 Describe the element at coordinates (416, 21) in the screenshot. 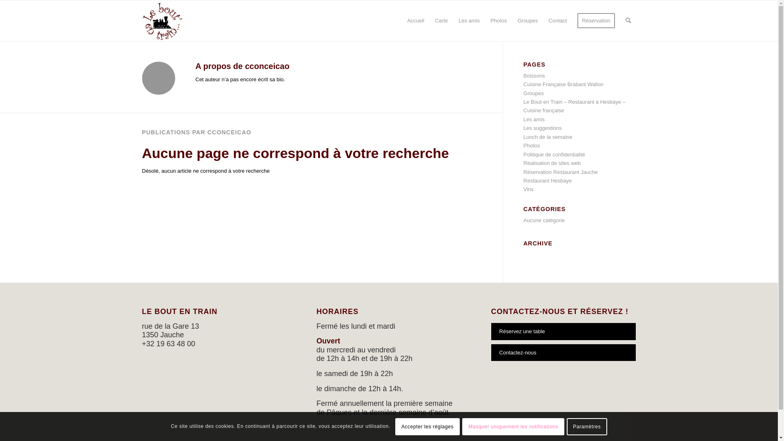

I see `Accueil` at that location.